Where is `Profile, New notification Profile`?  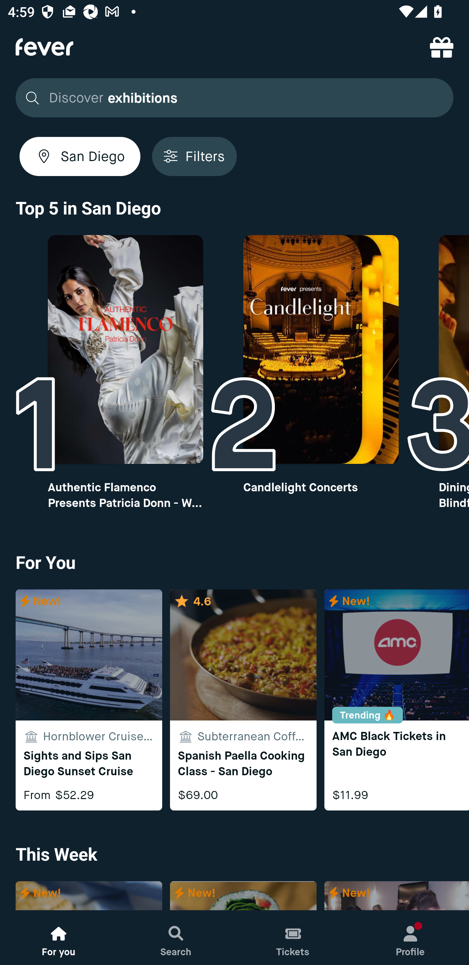 Profile, New notification Profile is located at coordinates (410, 938).